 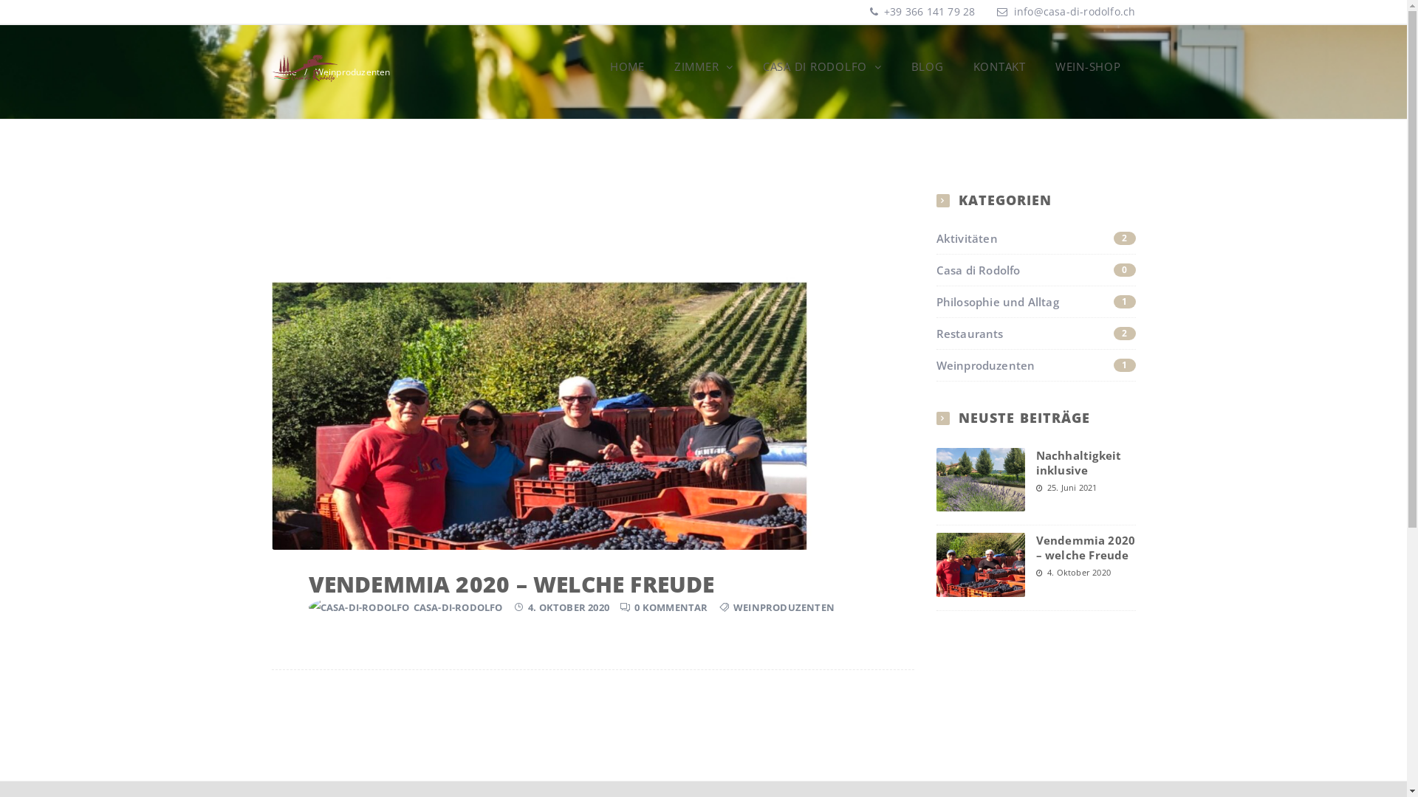 What do you see at coordinates (1036, 270) in the screenshot?
I see `Casa di Rodolfo
0` at bounding box center [1036, 270].